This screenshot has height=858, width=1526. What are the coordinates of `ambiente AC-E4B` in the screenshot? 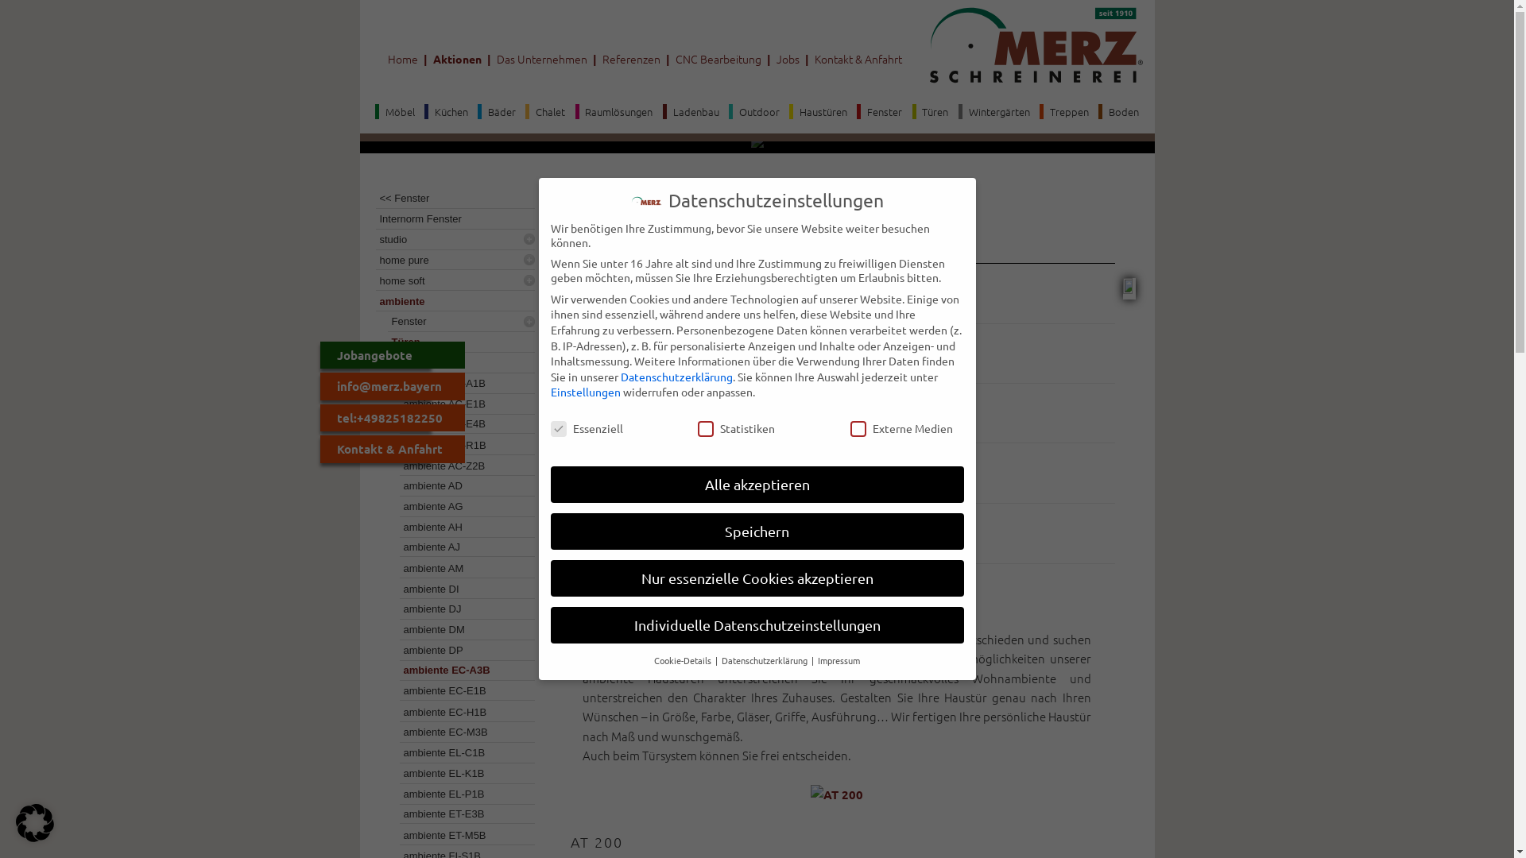 It's located at (461, 424).